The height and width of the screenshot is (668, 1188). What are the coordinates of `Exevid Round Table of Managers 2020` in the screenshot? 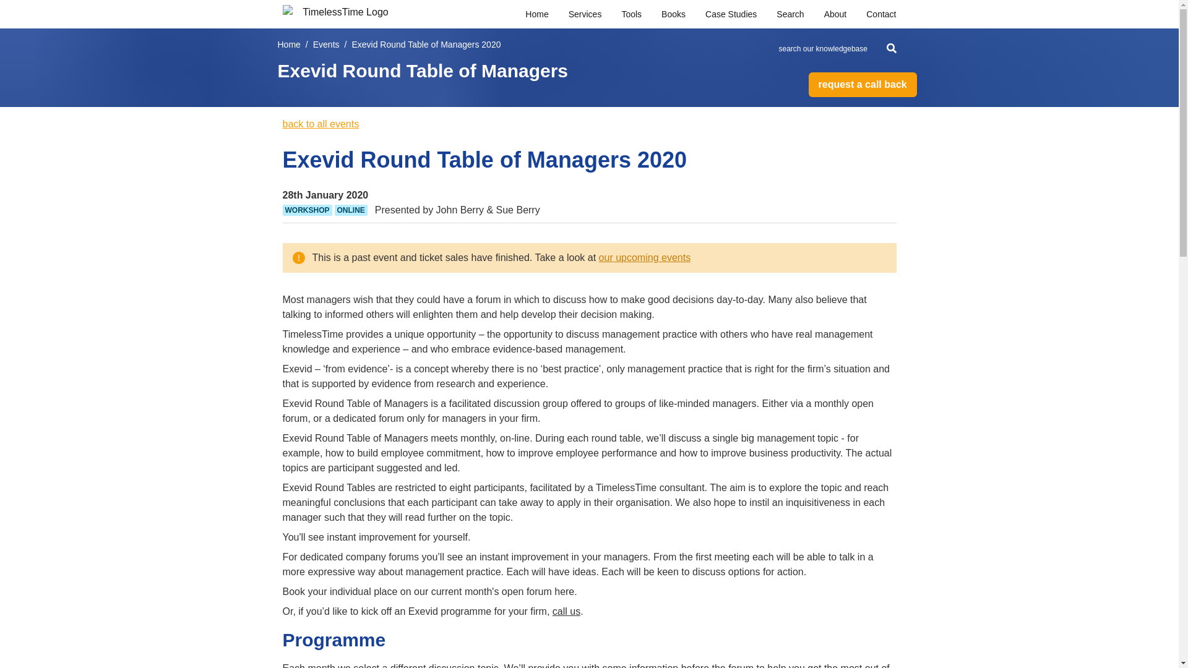 It's located at (426, 45).